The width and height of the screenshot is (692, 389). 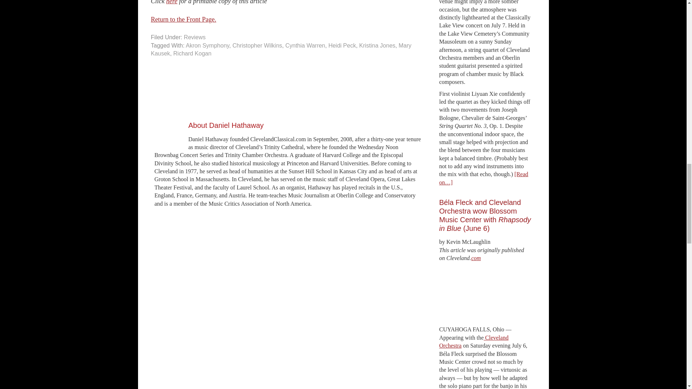 I want to click on com, so click(x=476, y=258).